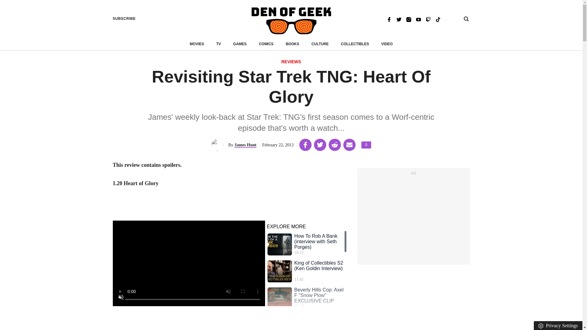 The height and width of the screenshot is (330, 587). I want to click on MOVIES, so click(408, 19).